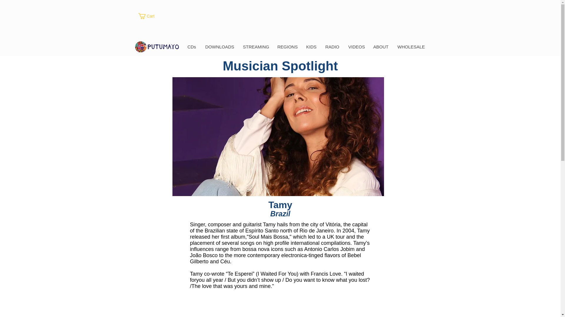 Image resolution: width=565 pixels, height=317 pixels. Describe the element at coordinates (356, 47) in the screenshot. I see `VIDEOS` at that location.